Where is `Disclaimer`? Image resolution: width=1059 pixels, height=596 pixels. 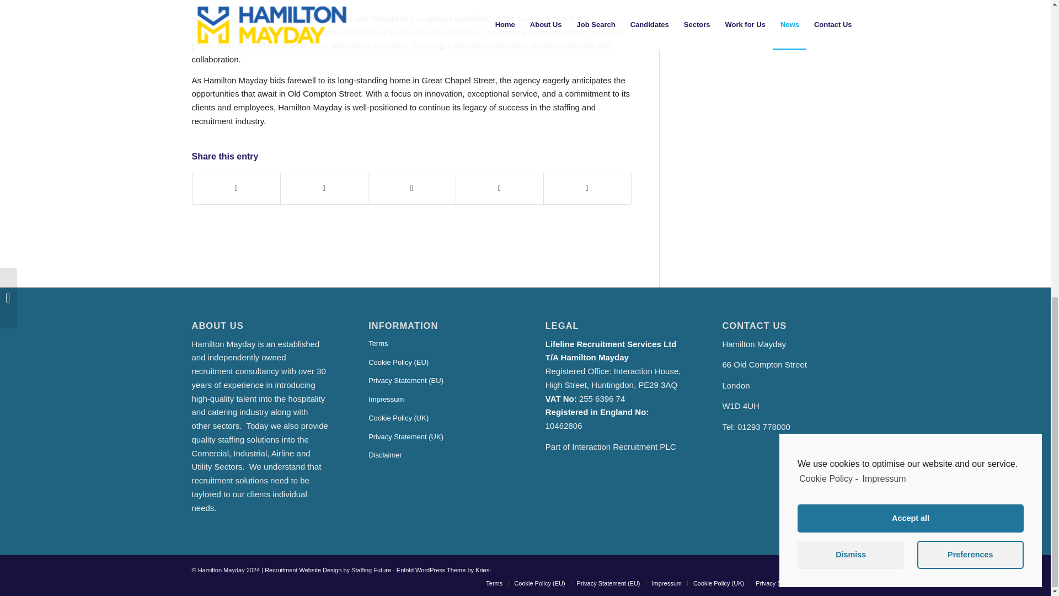
Disclaimer is located at coordinates (844, 583).